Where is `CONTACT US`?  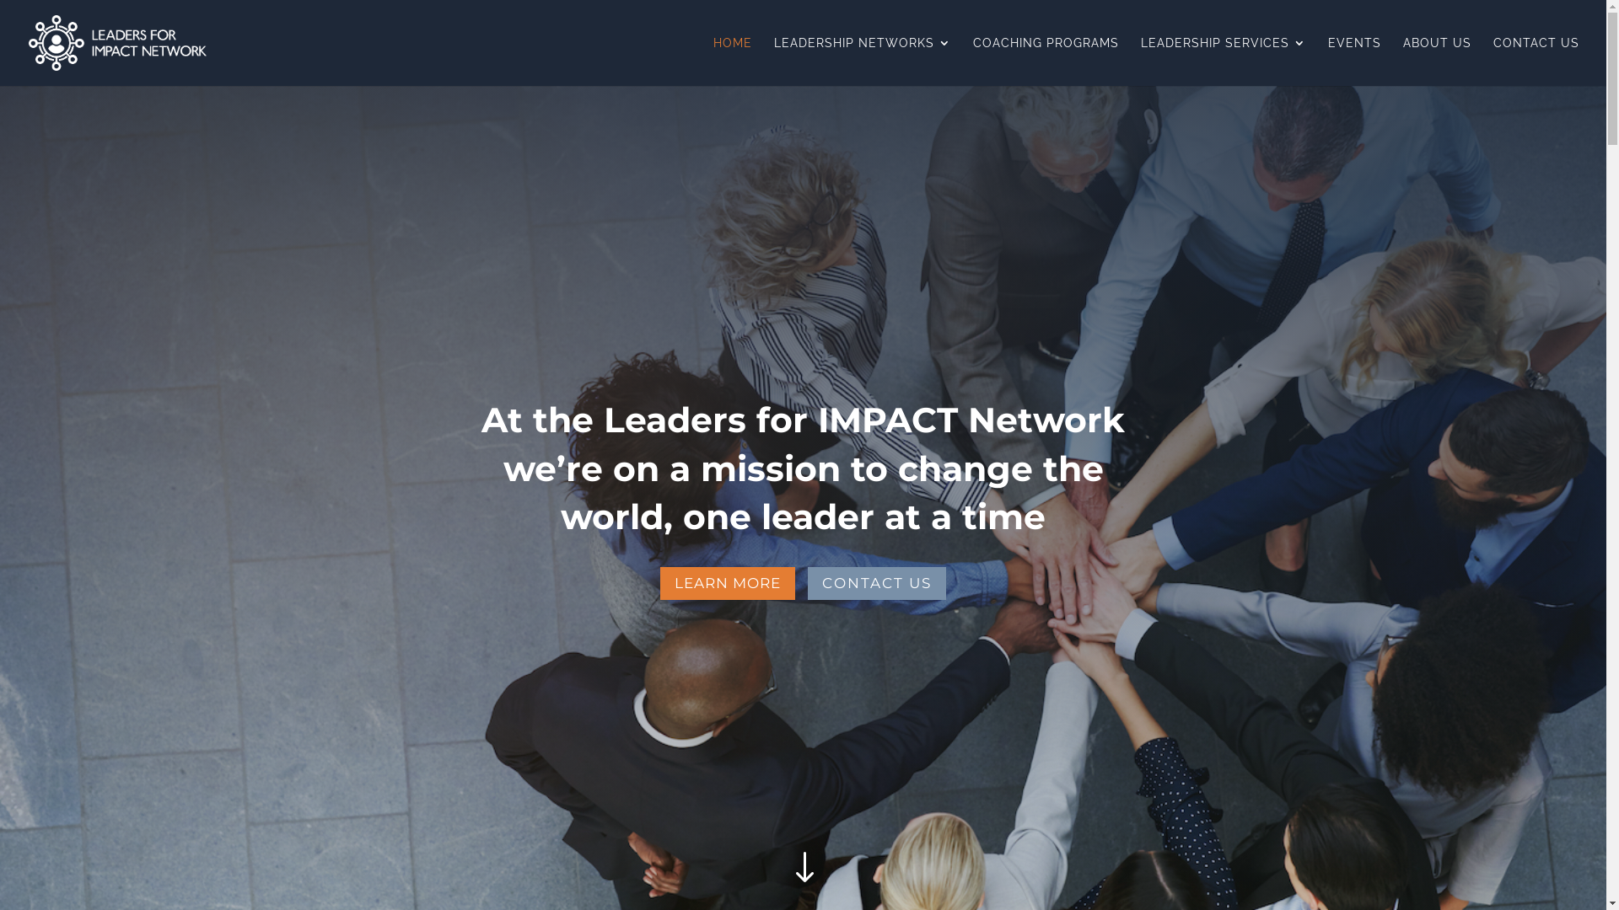 CONTACT US is located at coordinates (877, 583).